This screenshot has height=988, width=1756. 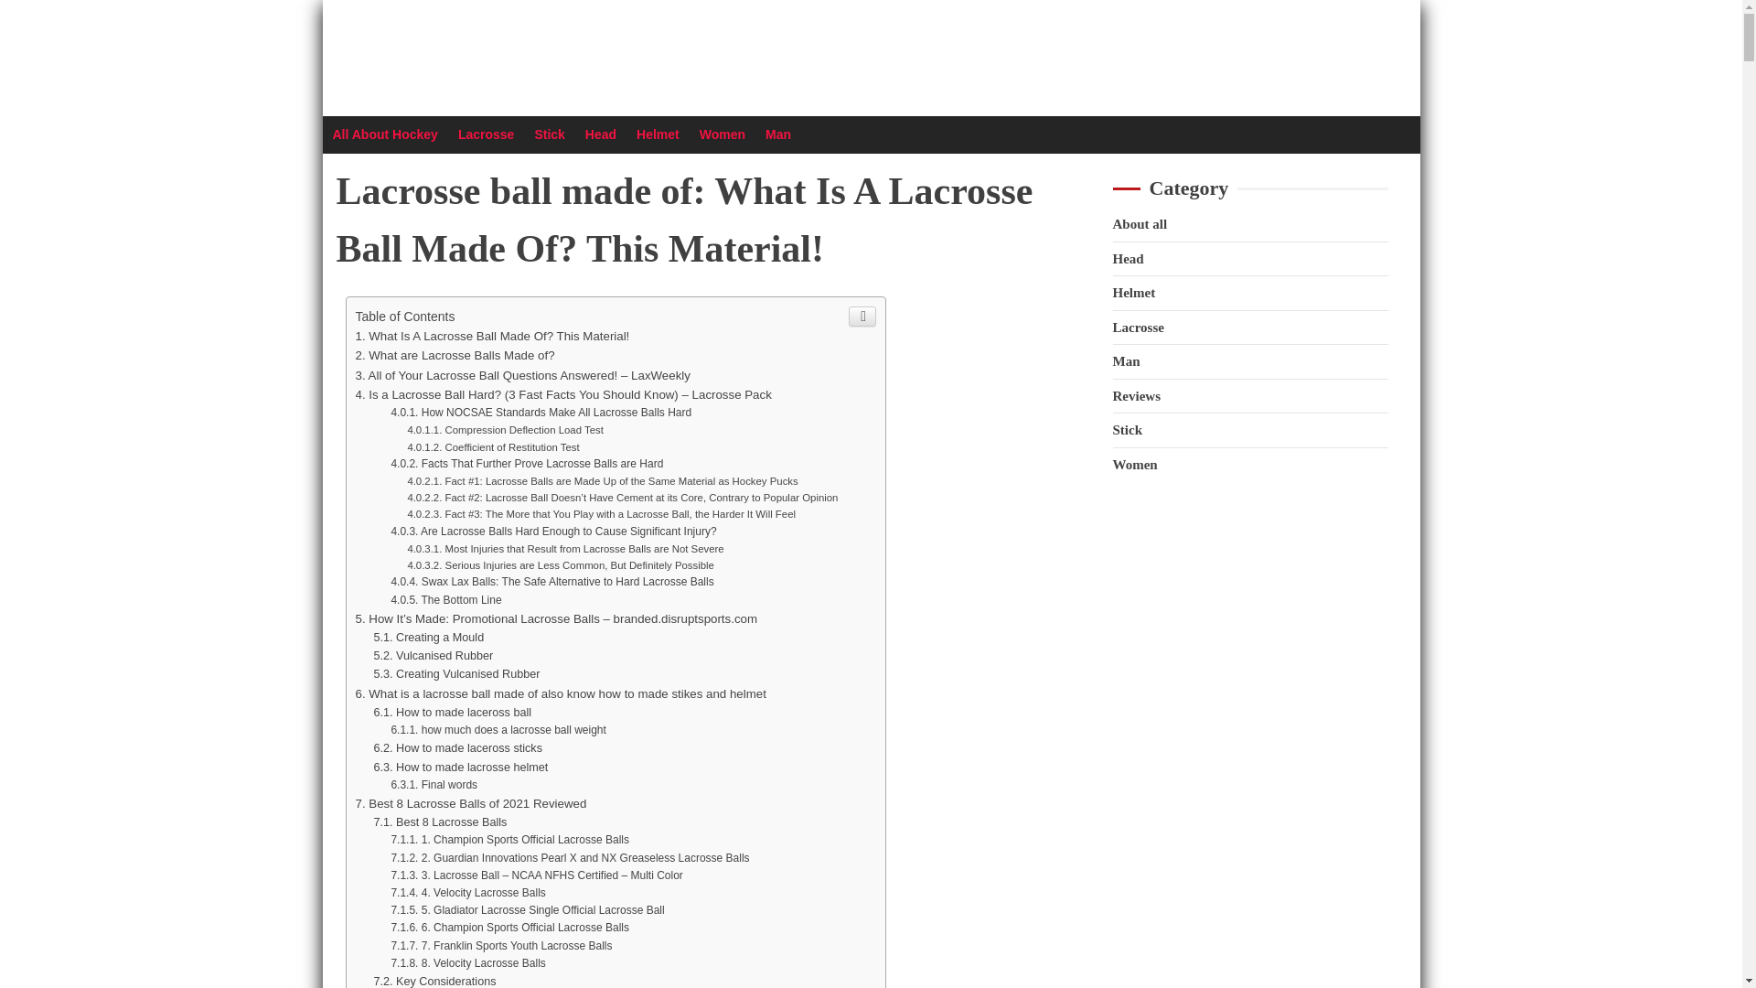 What do you see at coordinates (561, 565) in the screenshot?
I see `Serious Injuries are Less Common, But Definitely Possible` at bounding box center [561, 565].